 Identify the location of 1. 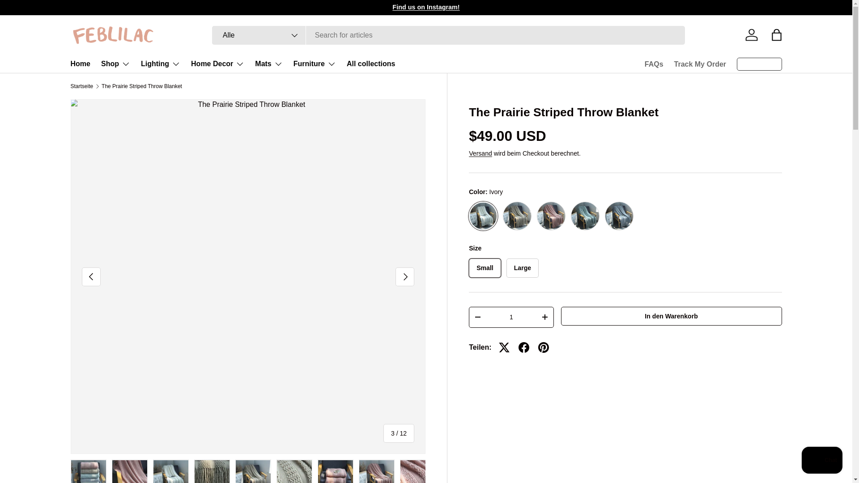
(511, 318).